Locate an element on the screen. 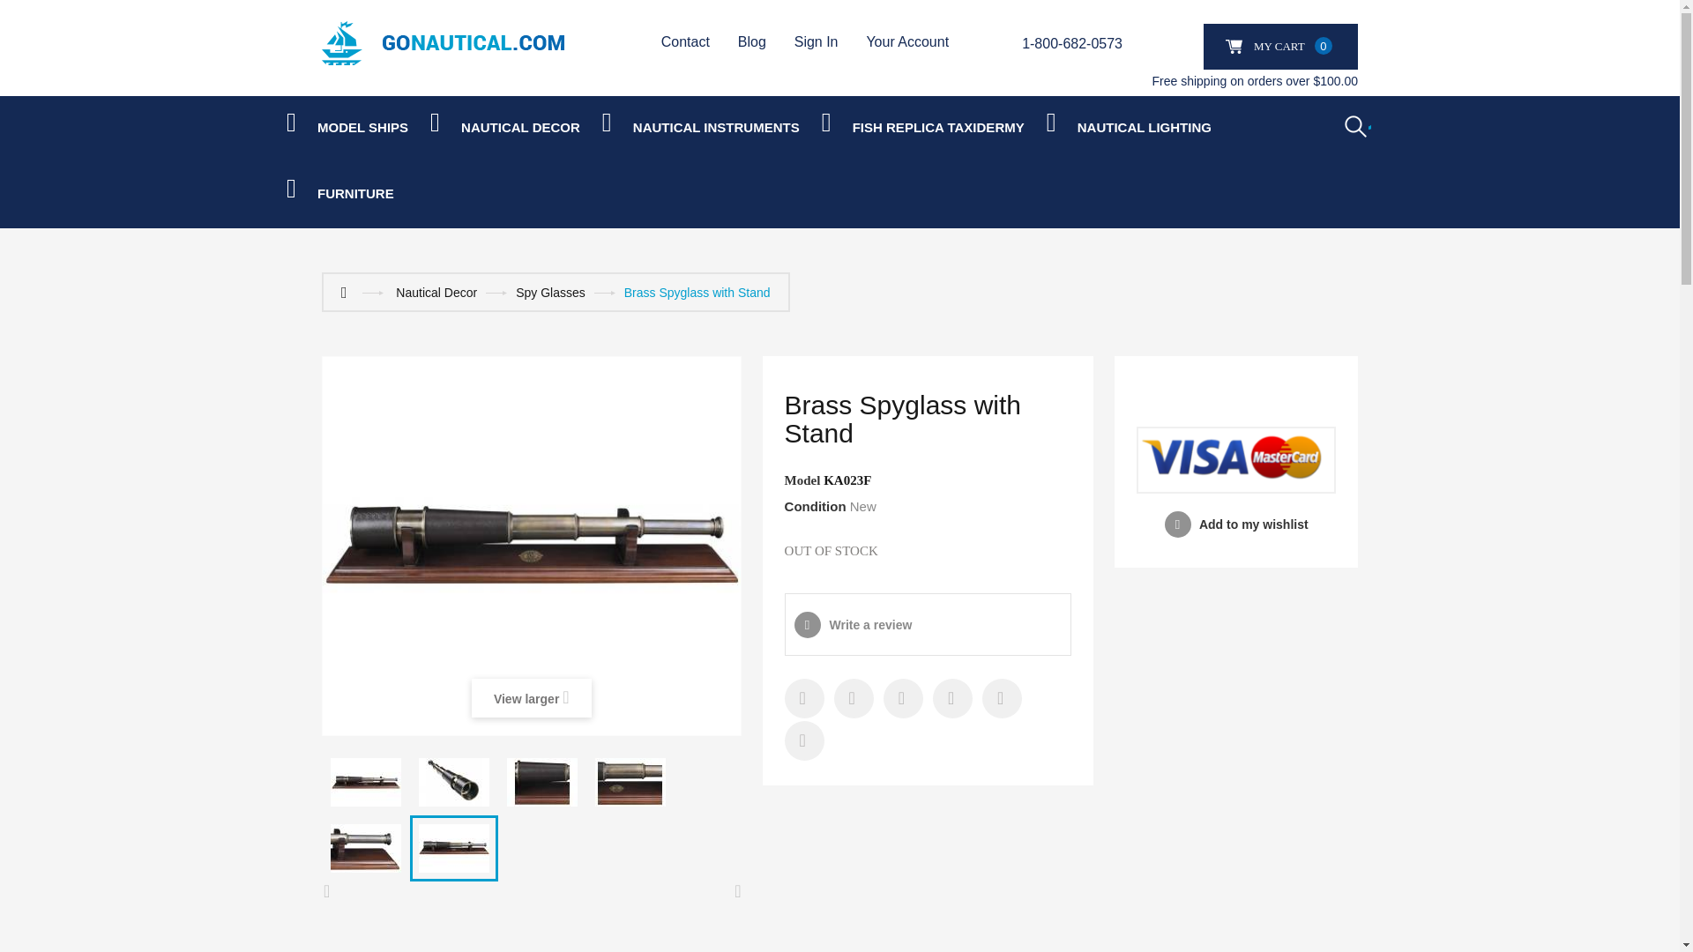 This screenshot has height=952, width=1693. Blog is located at coordinates (752, 41).